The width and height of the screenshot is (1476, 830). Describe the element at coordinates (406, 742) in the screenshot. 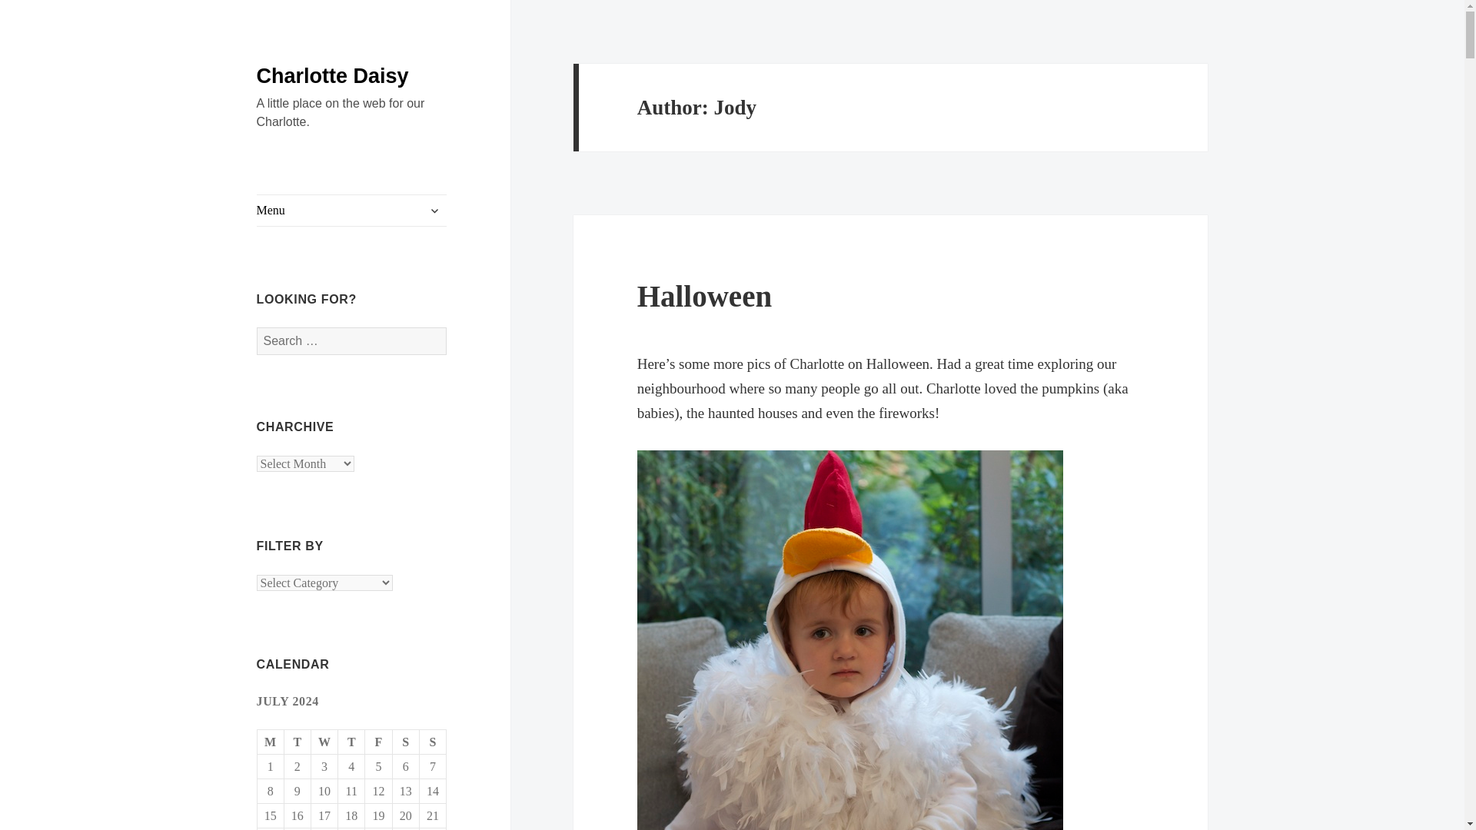

I see `Saturday` at that location.